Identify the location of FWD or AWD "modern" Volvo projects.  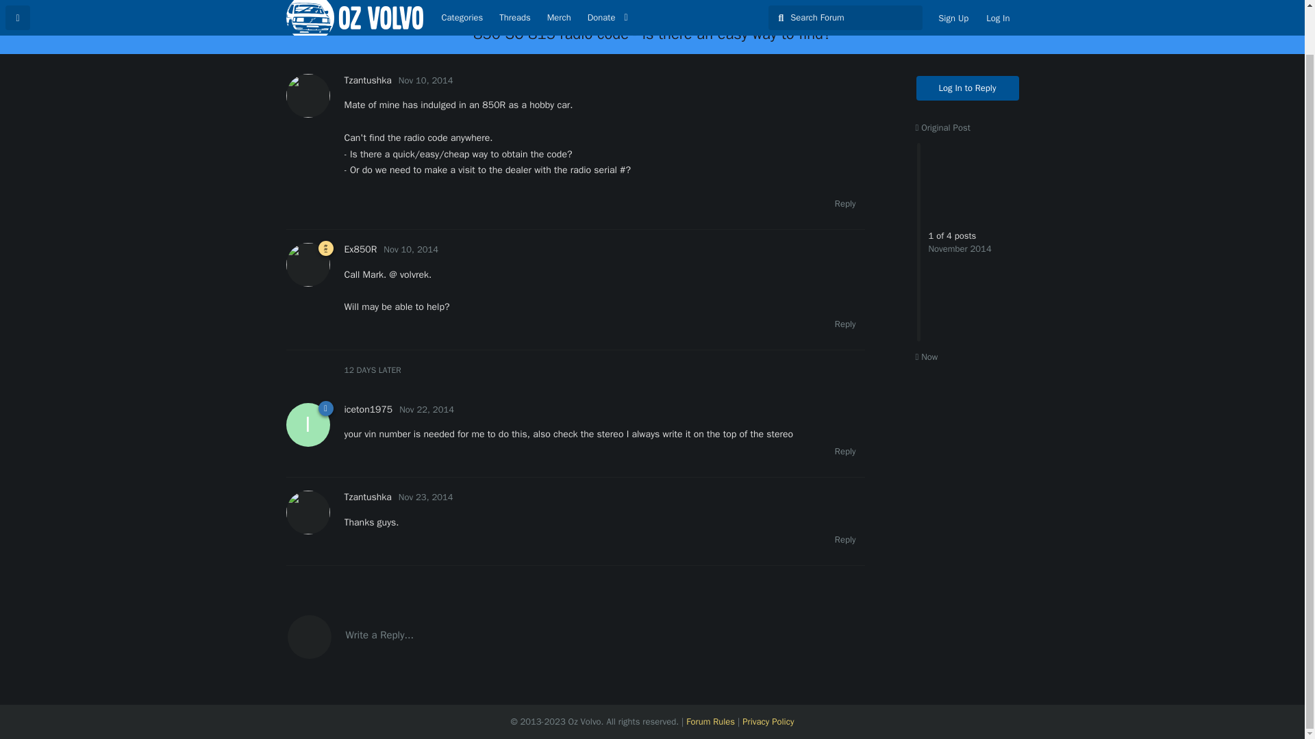
(651, 7).